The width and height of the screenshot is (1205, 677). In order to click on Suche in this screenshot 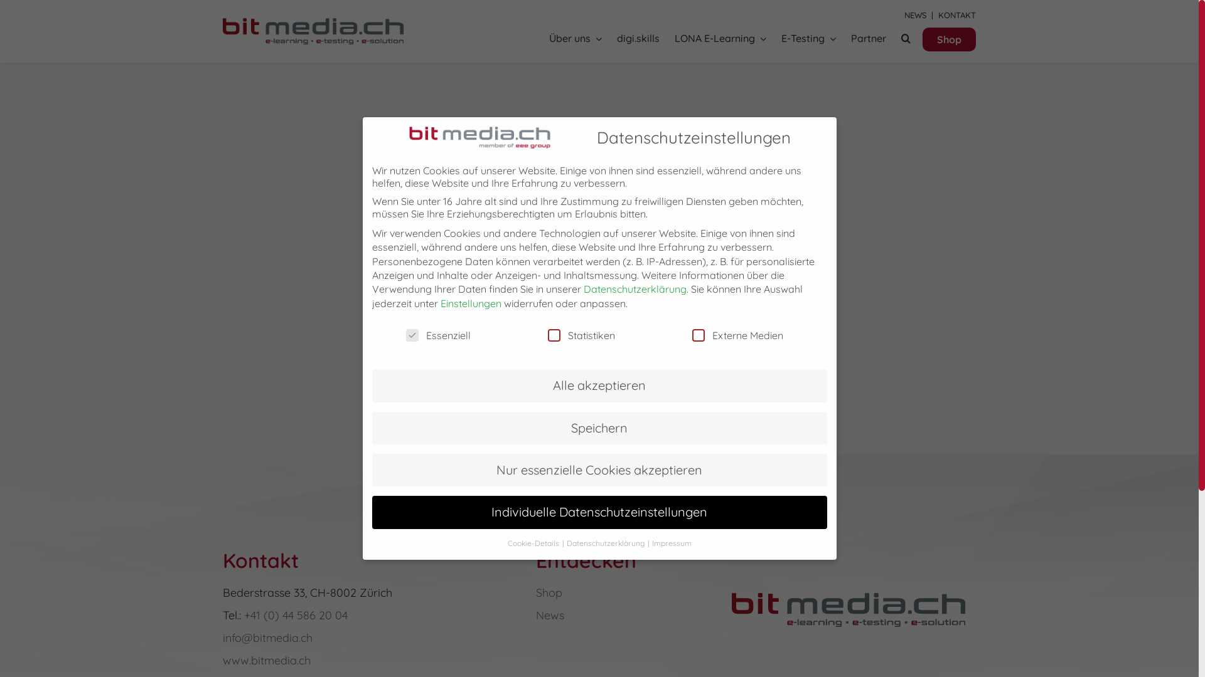, I will do `click(906, 39)`.